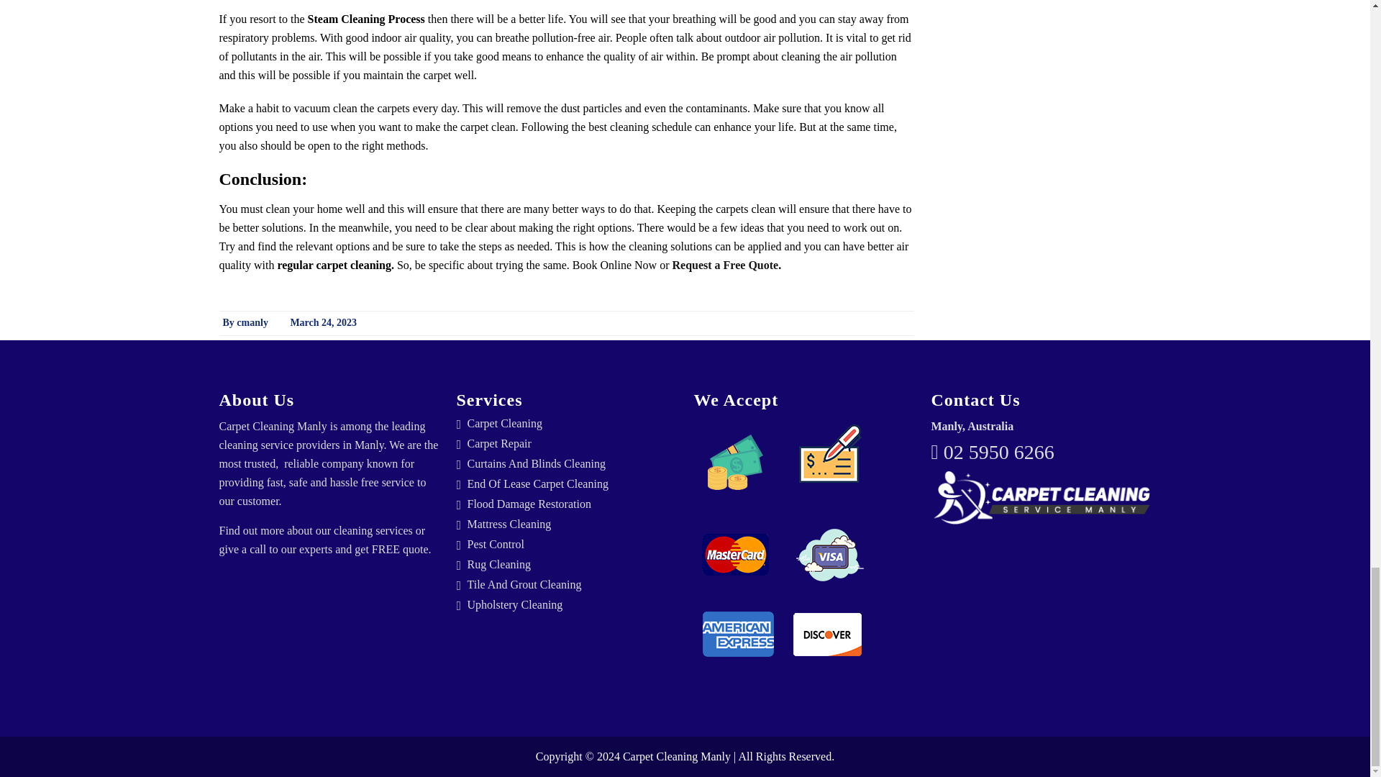 The image size is (1381, 777). I want to click on Request a Free Quote, so click(725, 265).